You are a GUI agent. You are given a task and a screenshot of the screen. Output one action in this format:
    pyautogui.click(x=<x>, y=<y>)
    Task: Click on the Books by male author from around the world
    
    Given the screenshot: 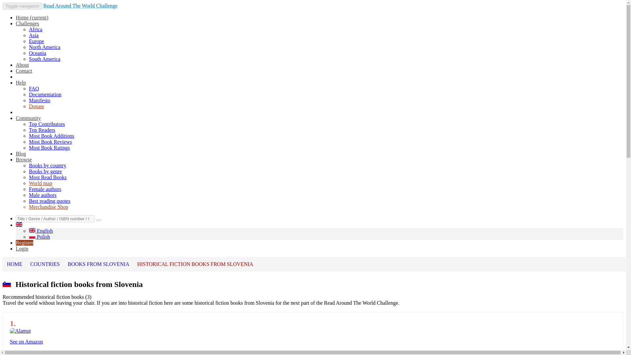 What is the action you would take?
    pyautogui.click(x=43, y=195)
    